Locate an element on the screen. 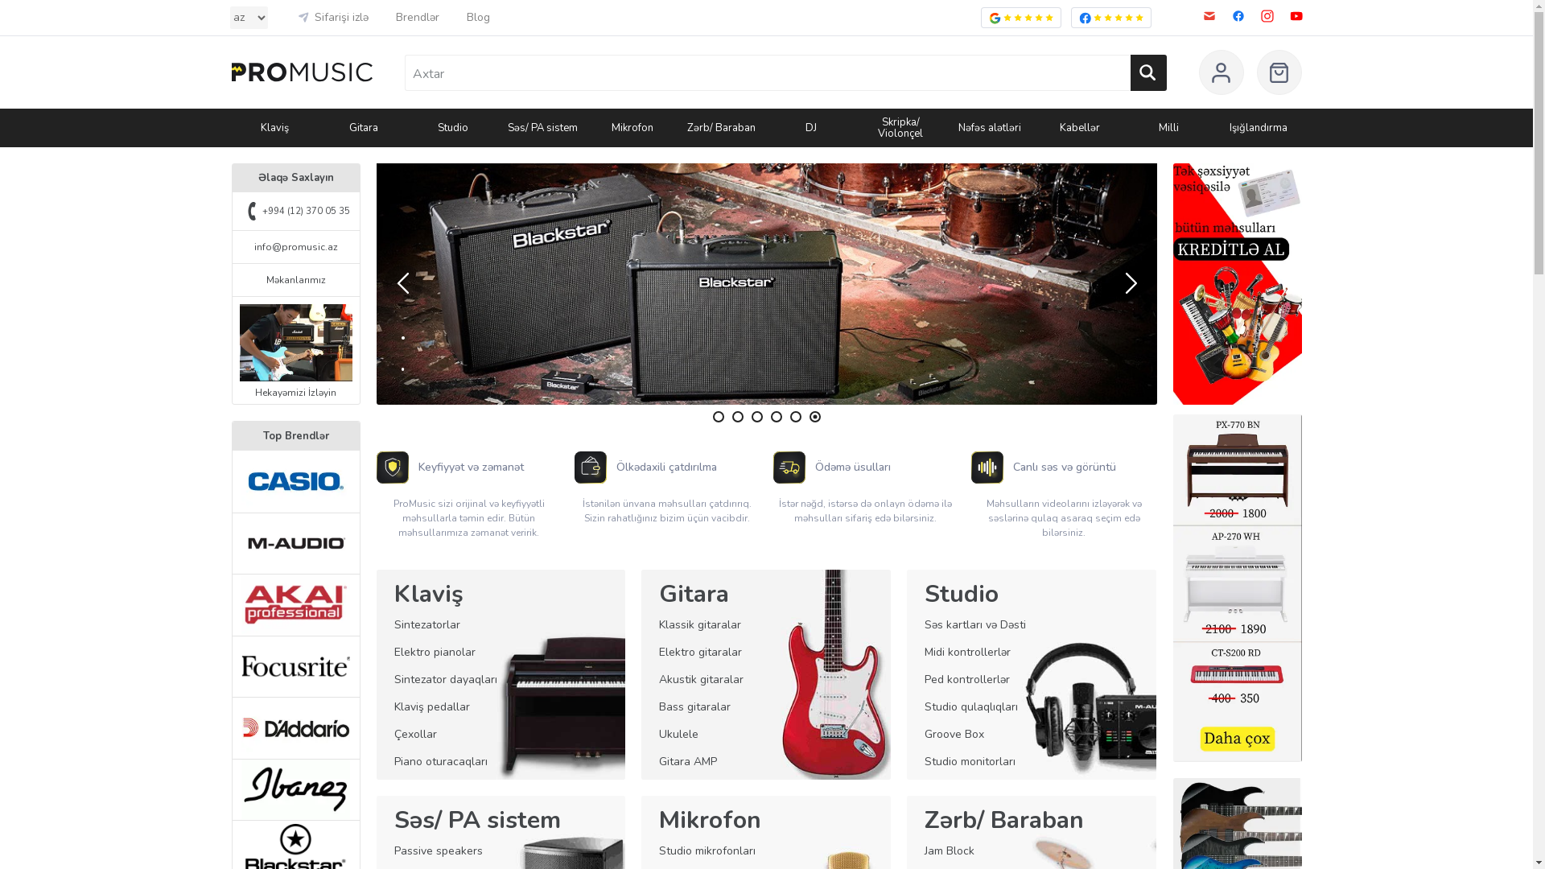  ProMusic is located at coordinates (303, 72).